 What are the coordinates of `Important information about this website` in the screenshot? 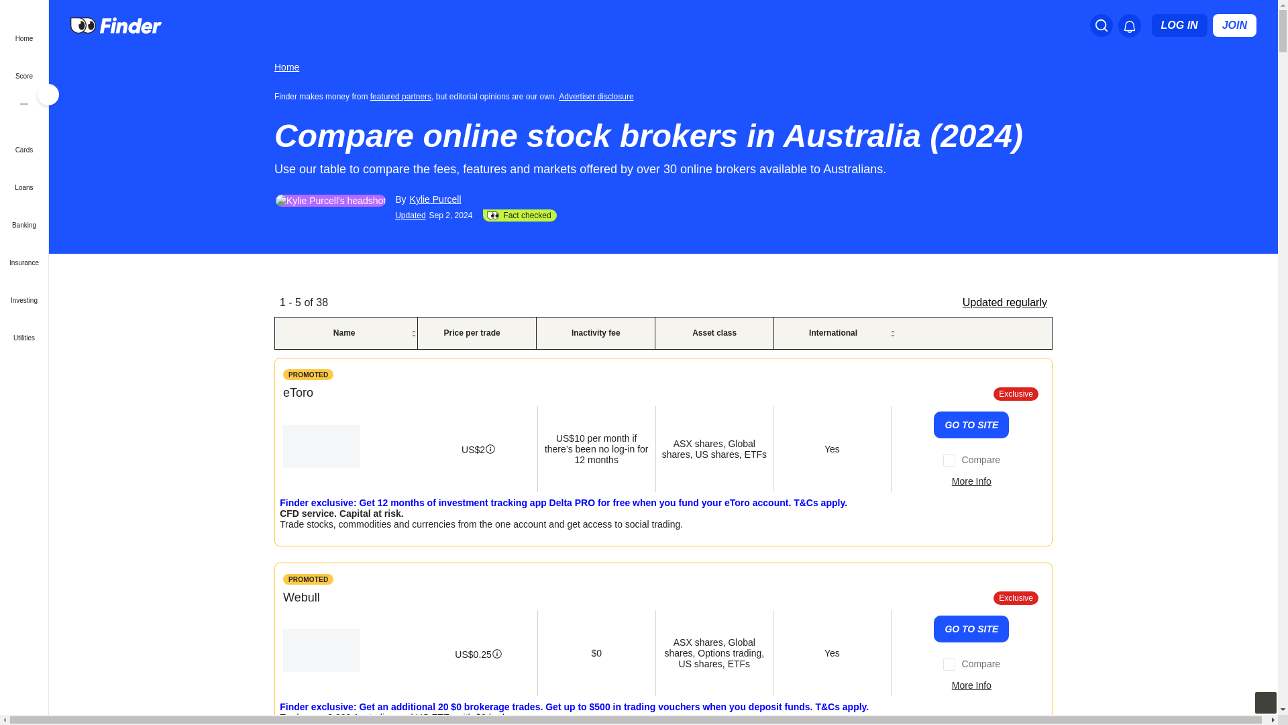 It's located at (309, 374).